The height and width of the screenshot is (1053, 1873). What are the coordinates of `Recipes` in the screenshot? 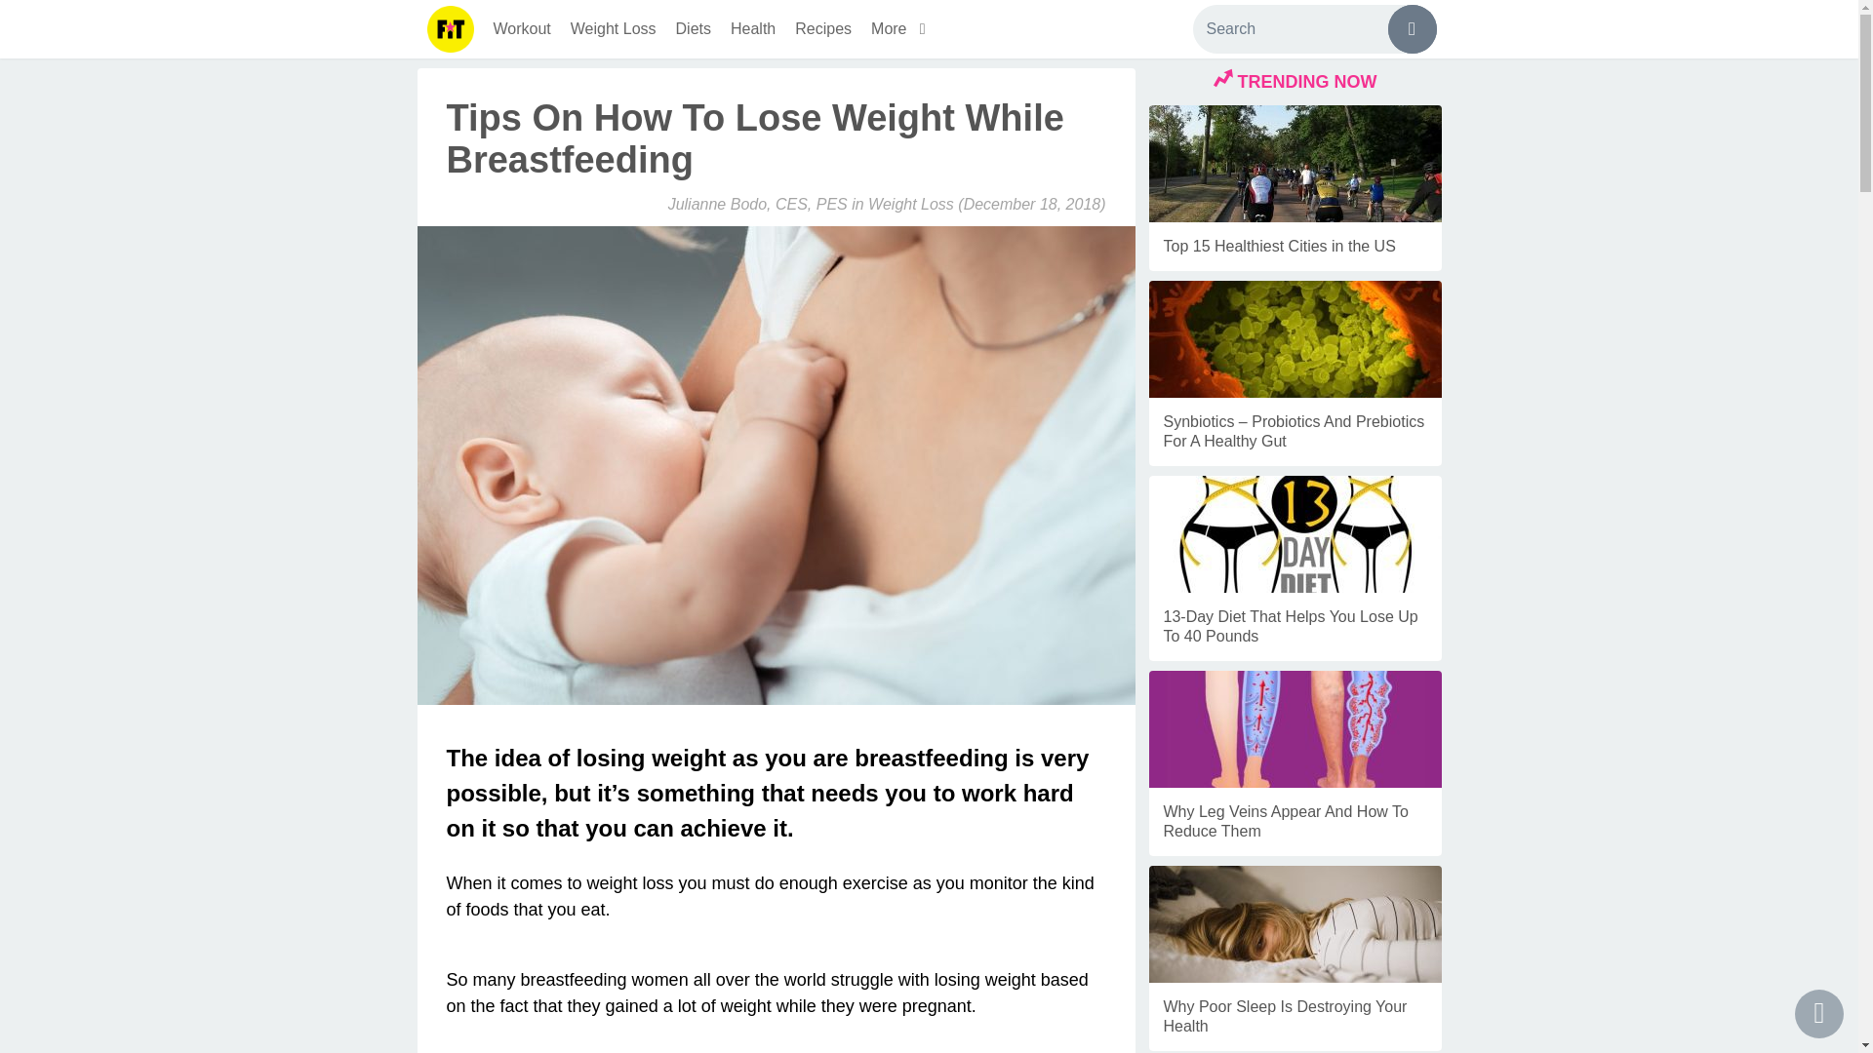 It's located at (823, 29).